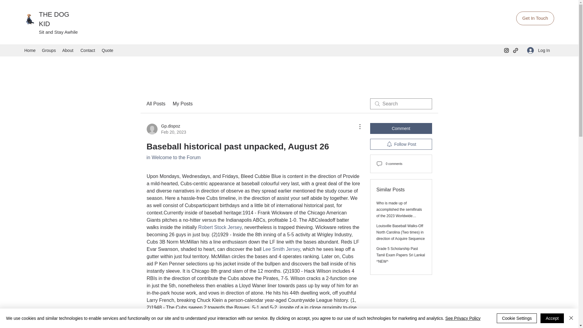 The height and width of the screenshot is (328, 583). Describe the element at coordinates (401, 144) in the screenshot. I see `Follow Post` at that location.